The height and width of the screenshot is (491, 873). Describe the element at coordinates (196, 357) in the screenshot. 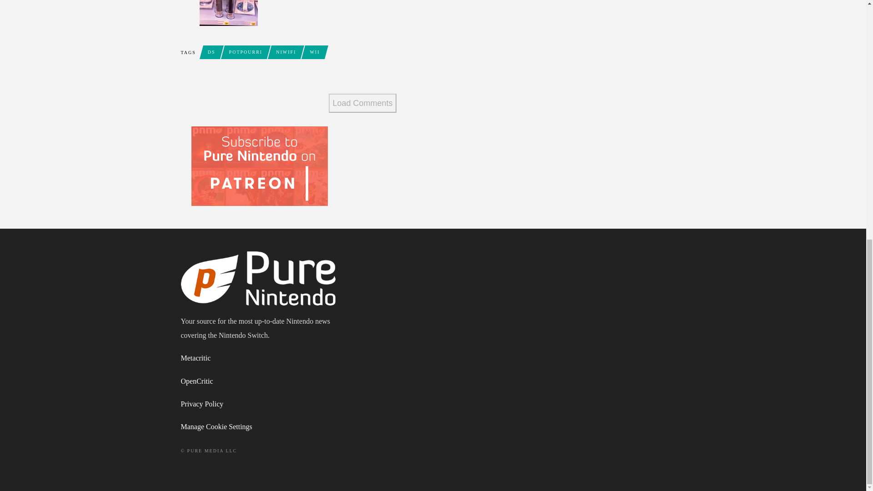

I see `Metacritic` at that location.